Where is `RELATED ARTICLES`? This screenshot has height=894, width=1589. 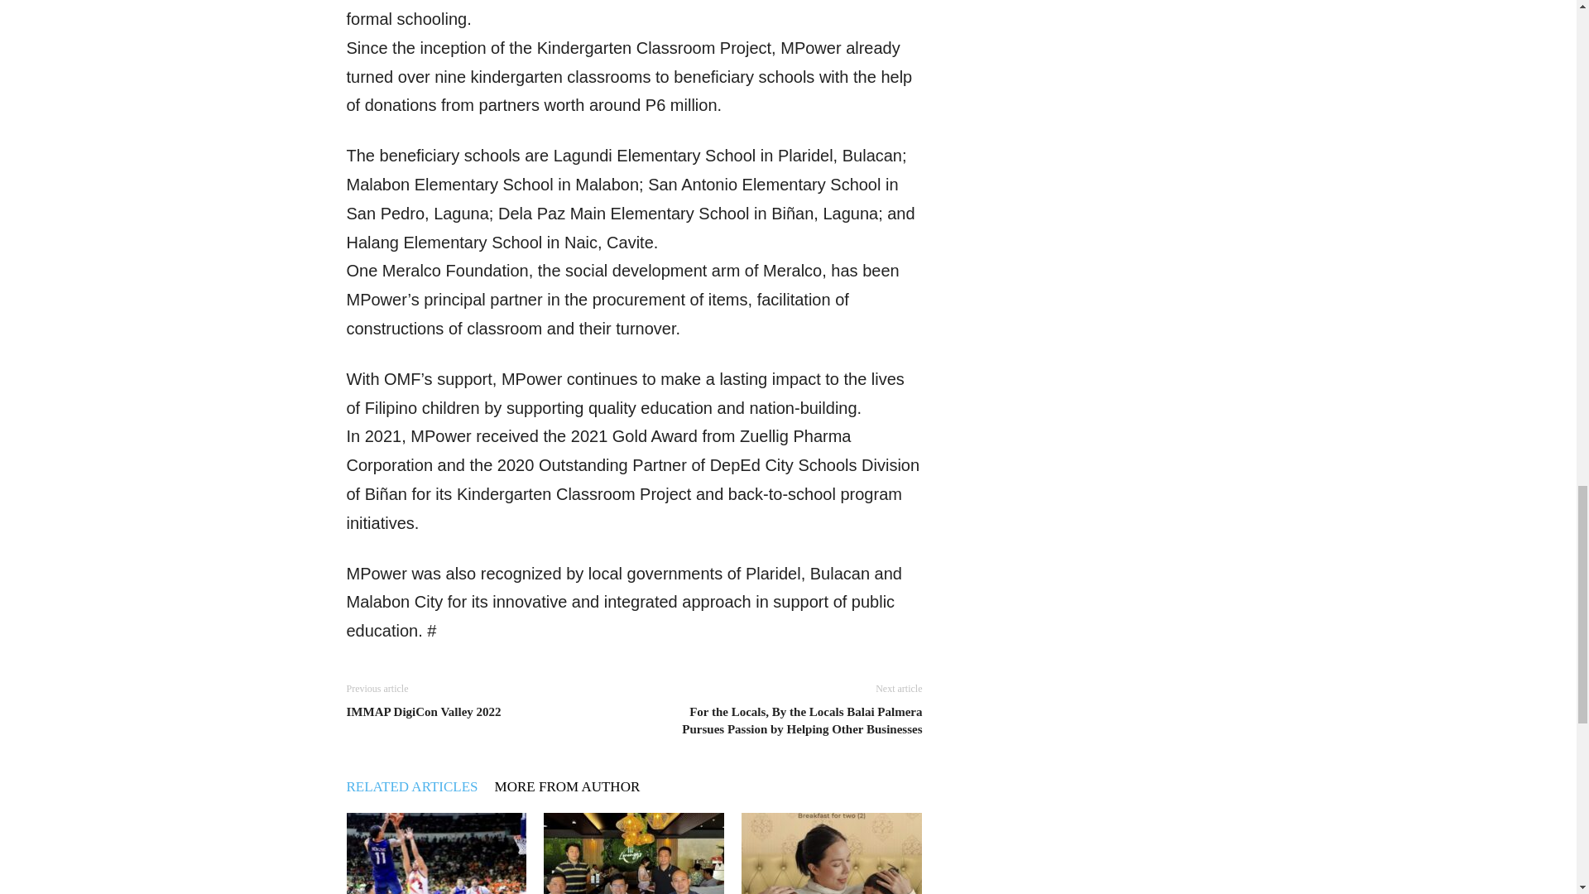
RELATED ARTICLES is located at coordinates (420, 786).